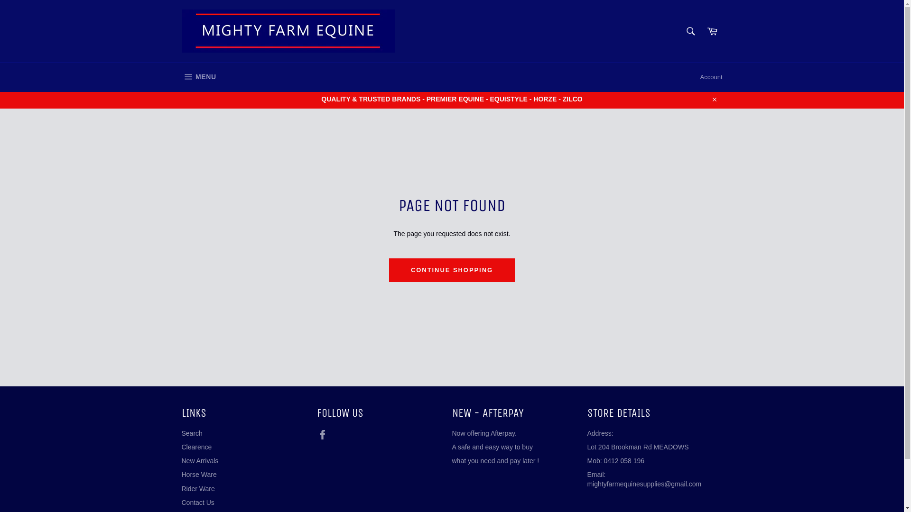 The width and height of the screenshot is (911, 512). Describe the element at coordinates (200, 461) in the screenshot. I see `New Arrivals` at that location.